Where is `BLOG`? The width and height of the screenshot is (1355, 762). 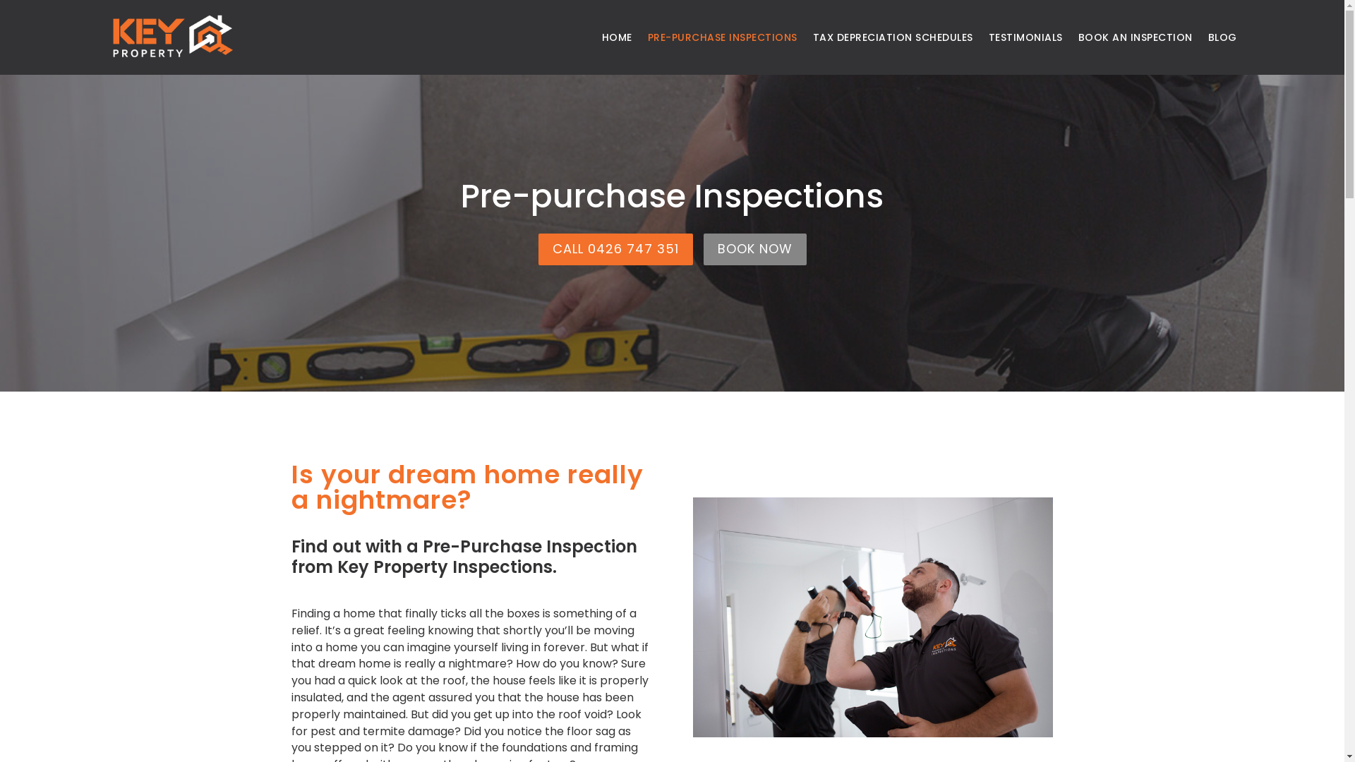
BLOG is located at coordinates (1222, 37).